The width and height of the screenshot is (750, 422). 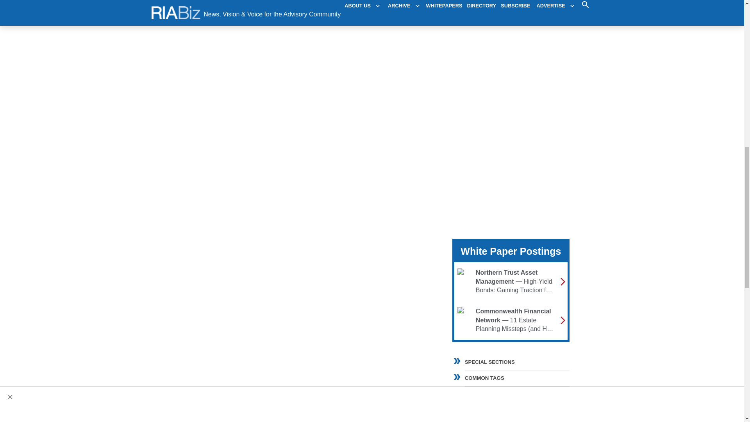 What do you see at coordinates (511, 409) in the screenshot?
I see `POPULAR WRITERS` at bounding box center [511, 409].